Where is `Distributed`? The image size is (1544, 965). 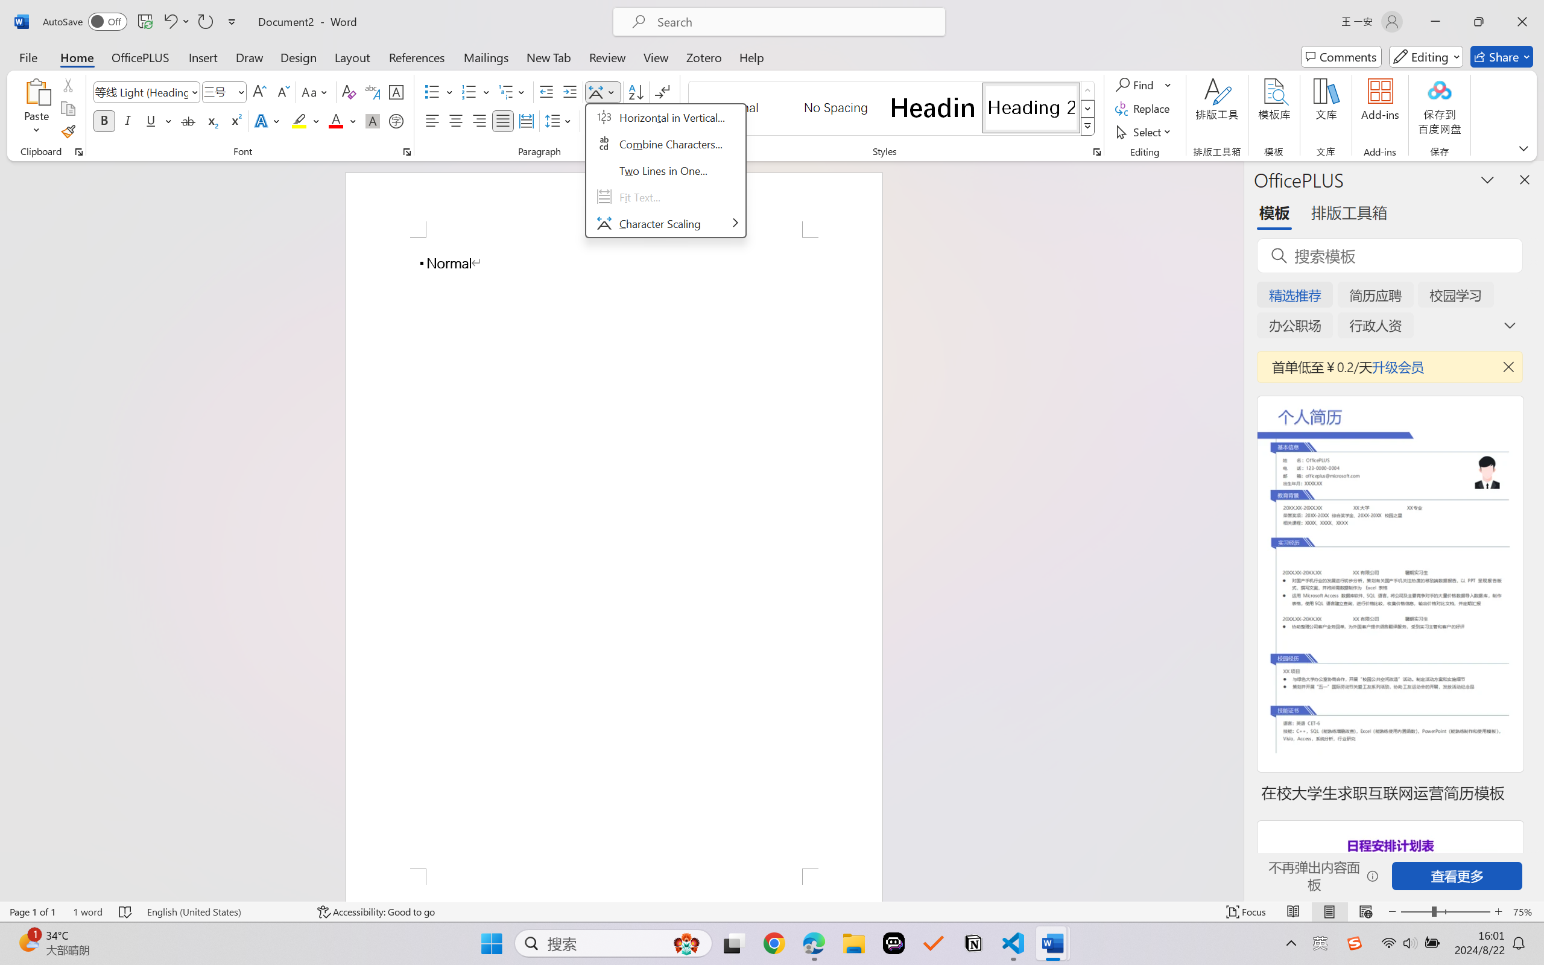 Distributed is located at coordinates (526, 121).